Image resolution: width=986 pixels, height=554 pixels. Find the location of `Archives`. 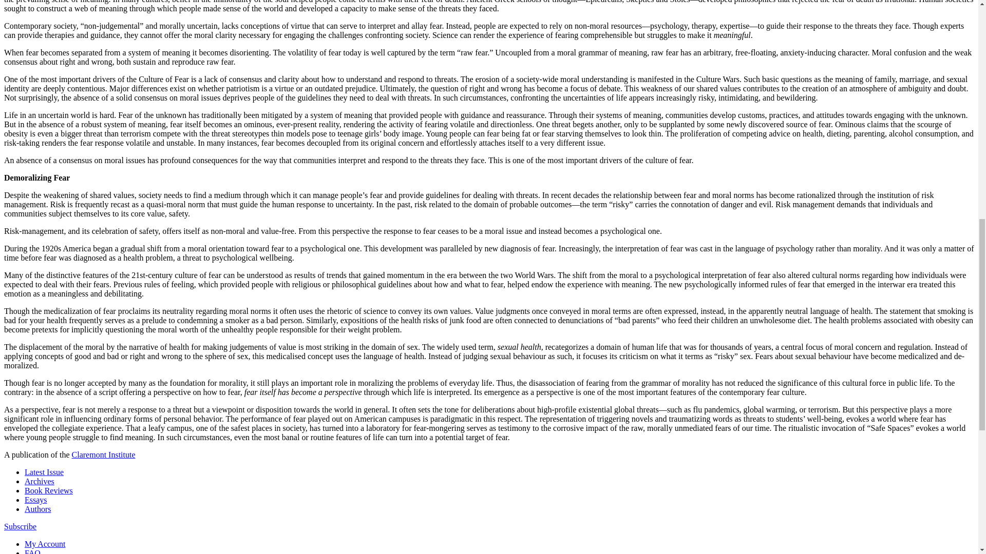

Archives is located at coordinates (39, 481).